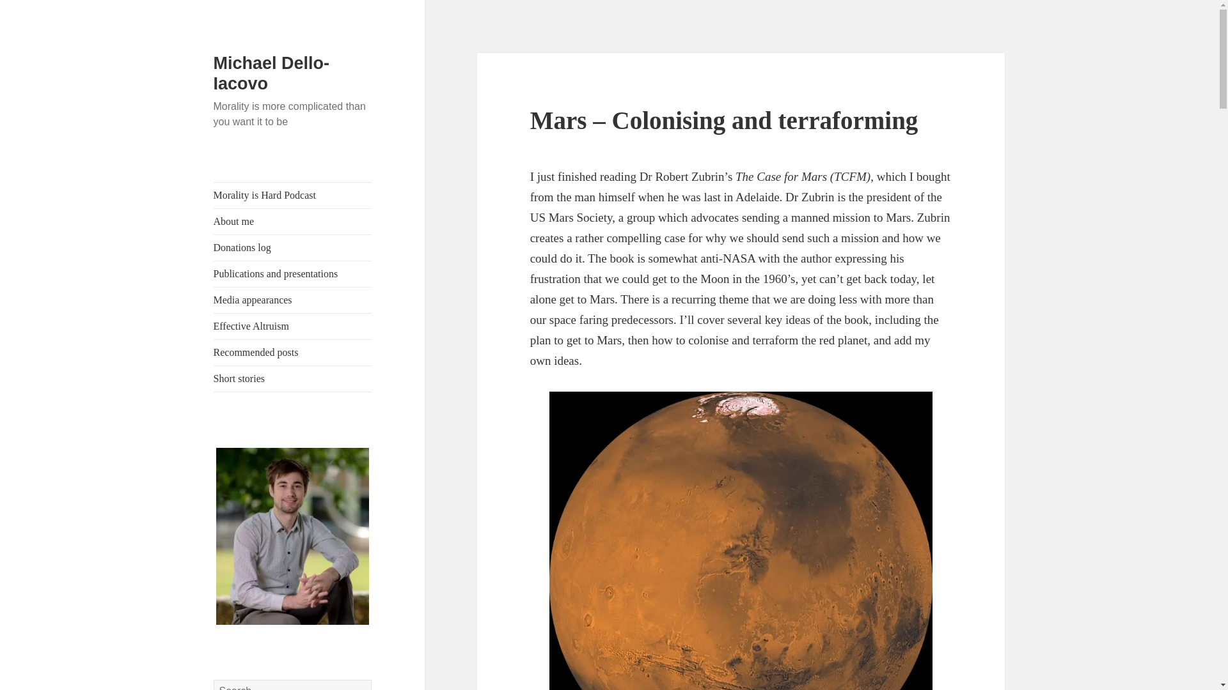  I want to click on About me, so click(293, 222).